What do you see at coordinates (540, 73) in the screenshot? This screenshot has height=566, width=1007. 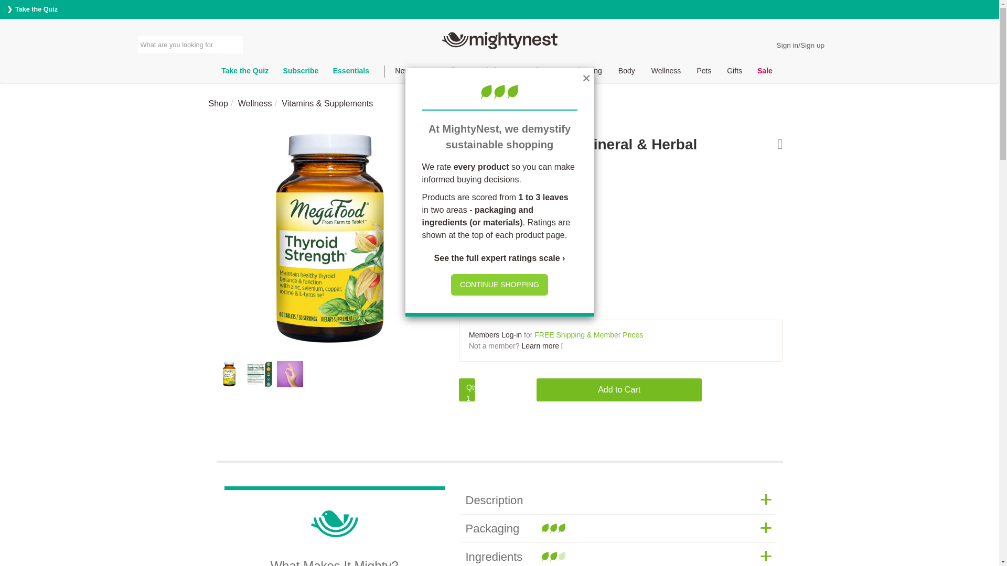 I see `On the Go` at bounding box center [540, 73].